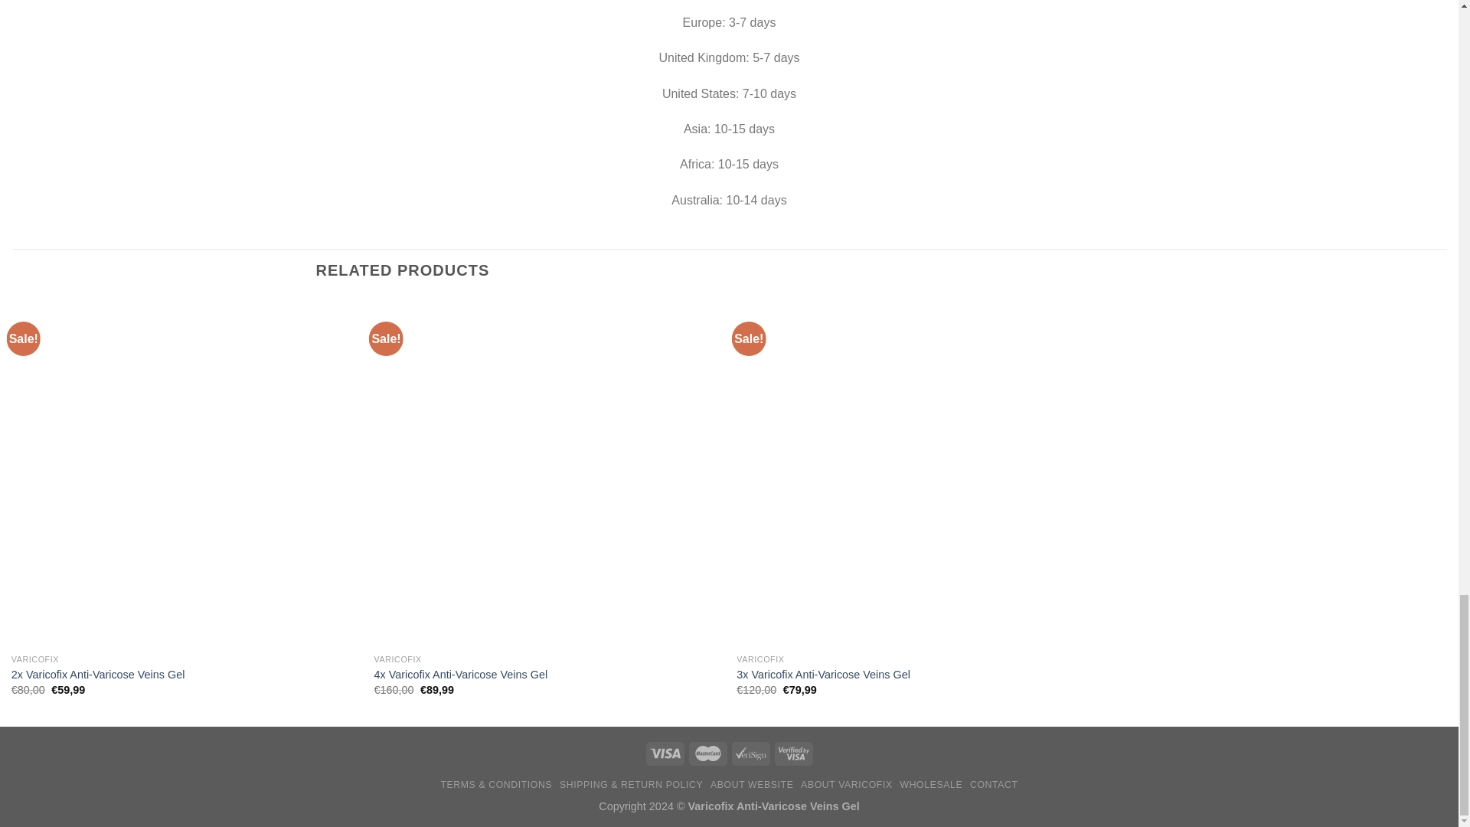 The image size is (1470, 827). I want to click on ABOUT WEBSITE, so click(752, 785).